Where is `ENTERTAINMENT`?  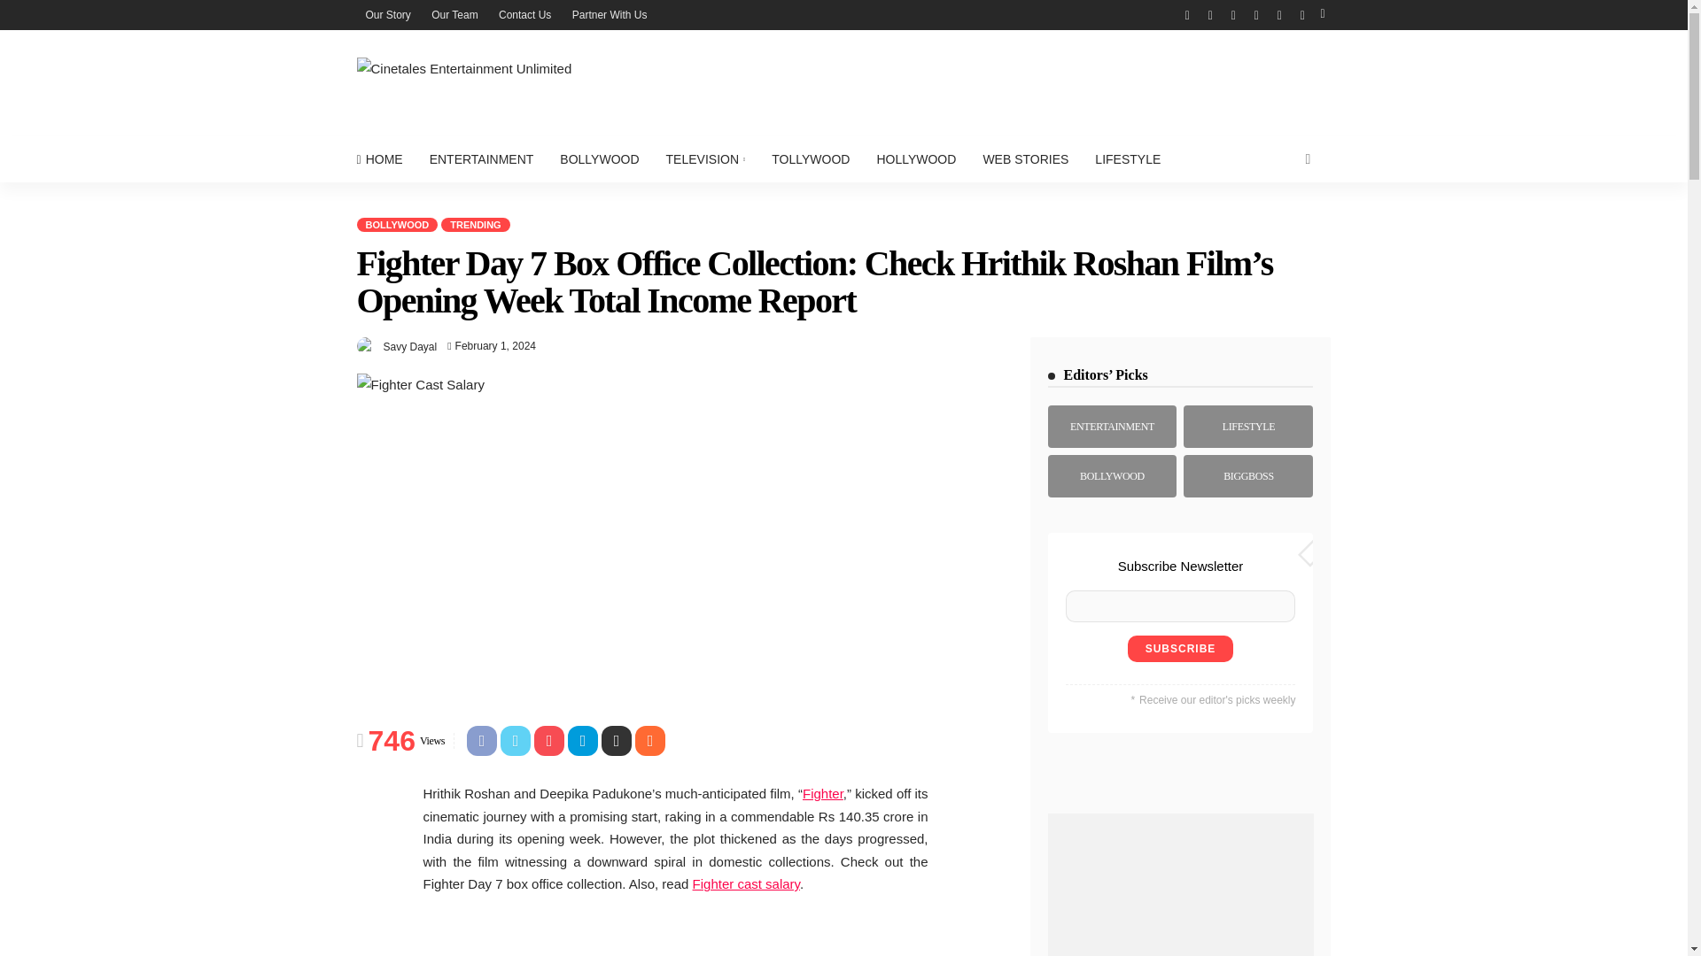 ENTERTAINMENT is located at coordinates (482, 159).